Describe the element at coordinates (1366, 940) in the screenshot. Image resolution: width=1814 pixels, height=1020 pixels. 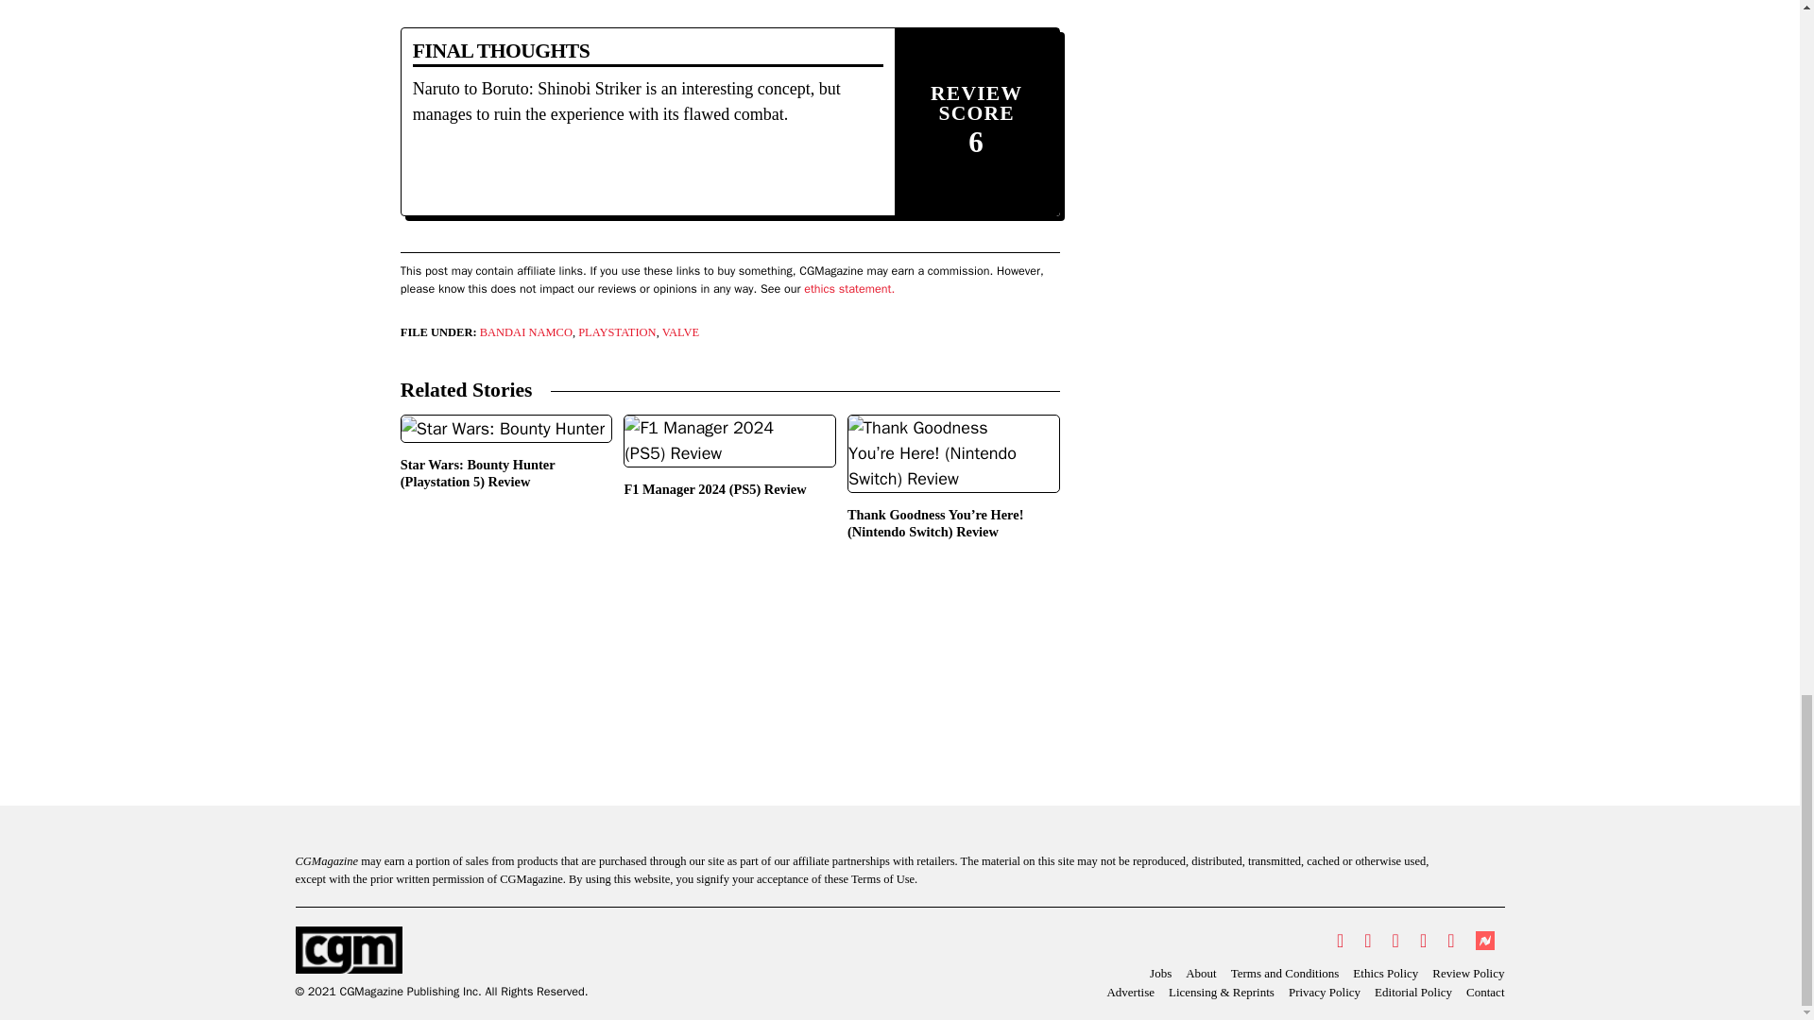
I see `Facebook Page` at that location.